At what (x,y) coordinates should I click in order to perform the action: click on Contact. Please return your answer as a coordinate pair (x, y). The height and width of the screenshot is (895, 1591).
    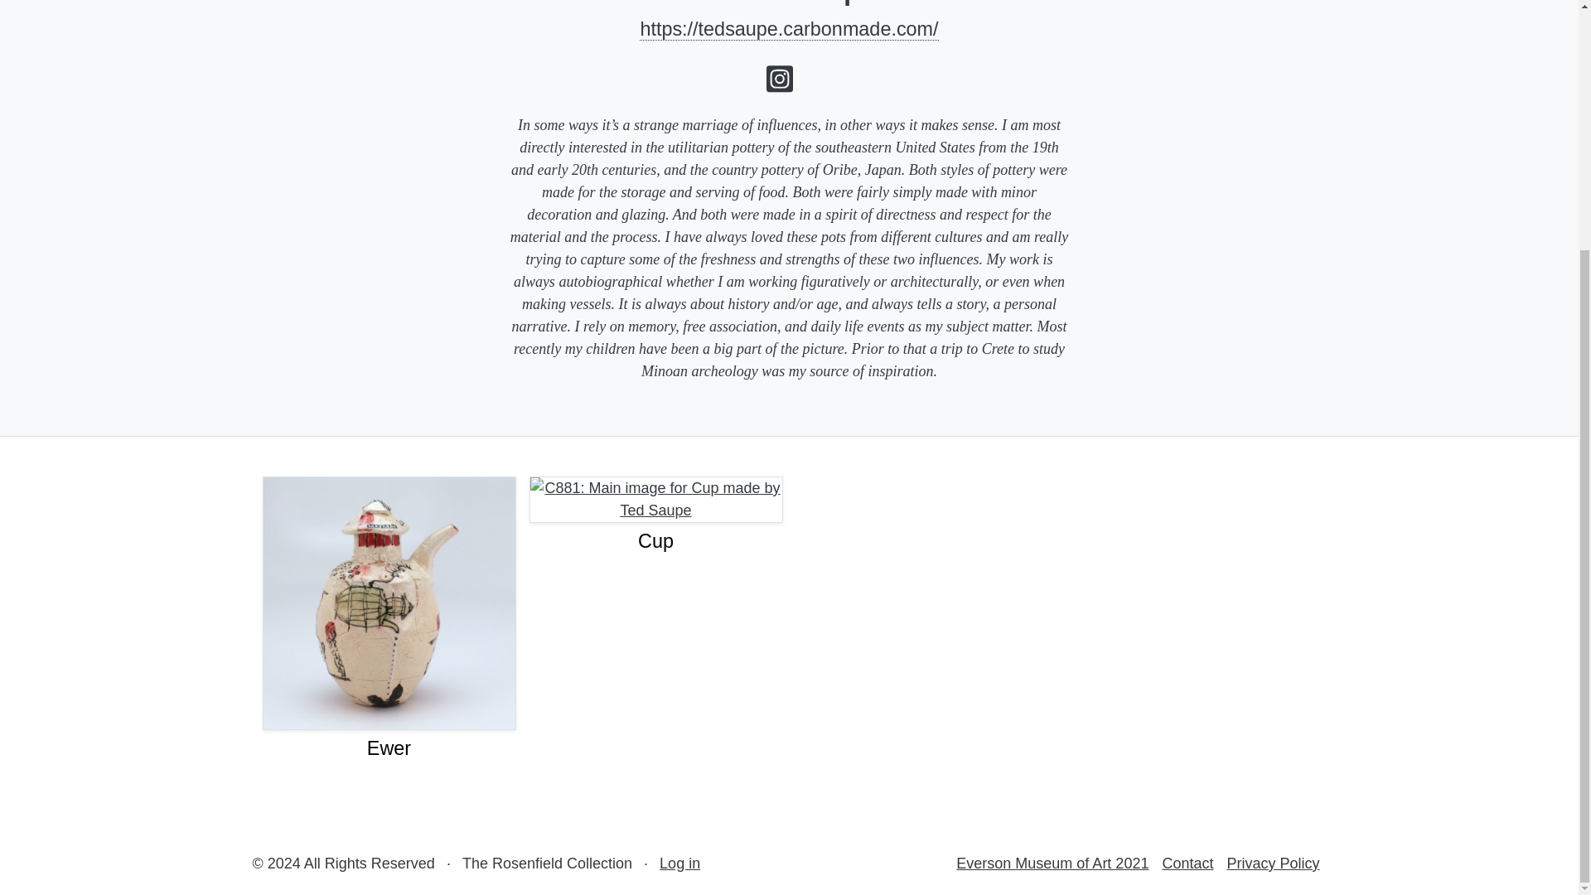
    Looking at the image, I should click on (1187, 864).